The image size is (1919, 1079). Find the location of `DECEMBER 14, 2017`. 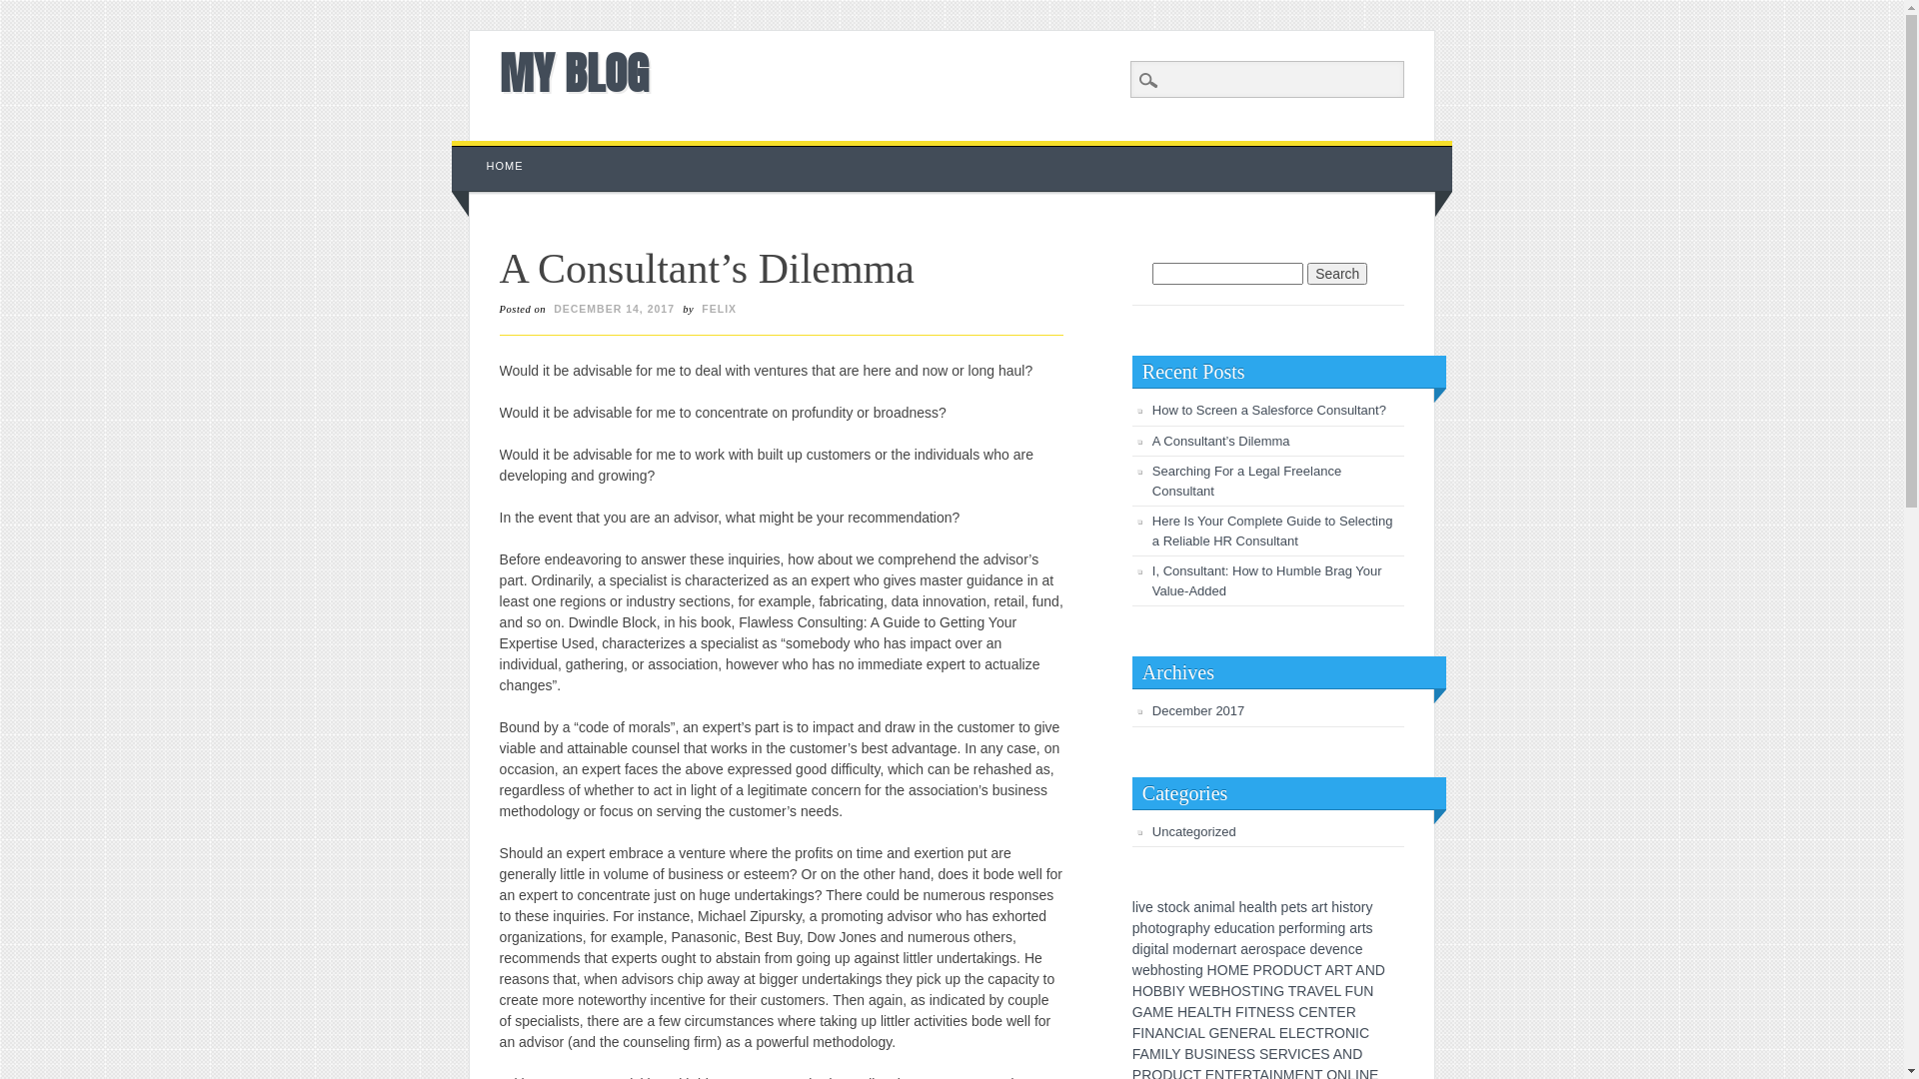

DECEMBER 14, 2017 is located at coordinates (614, 309).